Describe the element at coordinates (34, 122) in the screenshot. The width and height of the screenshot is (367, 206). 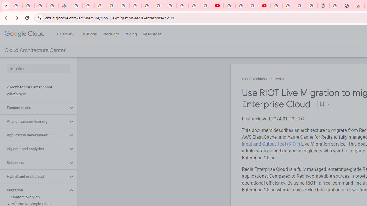
I see `AI and machine learning` at that location.